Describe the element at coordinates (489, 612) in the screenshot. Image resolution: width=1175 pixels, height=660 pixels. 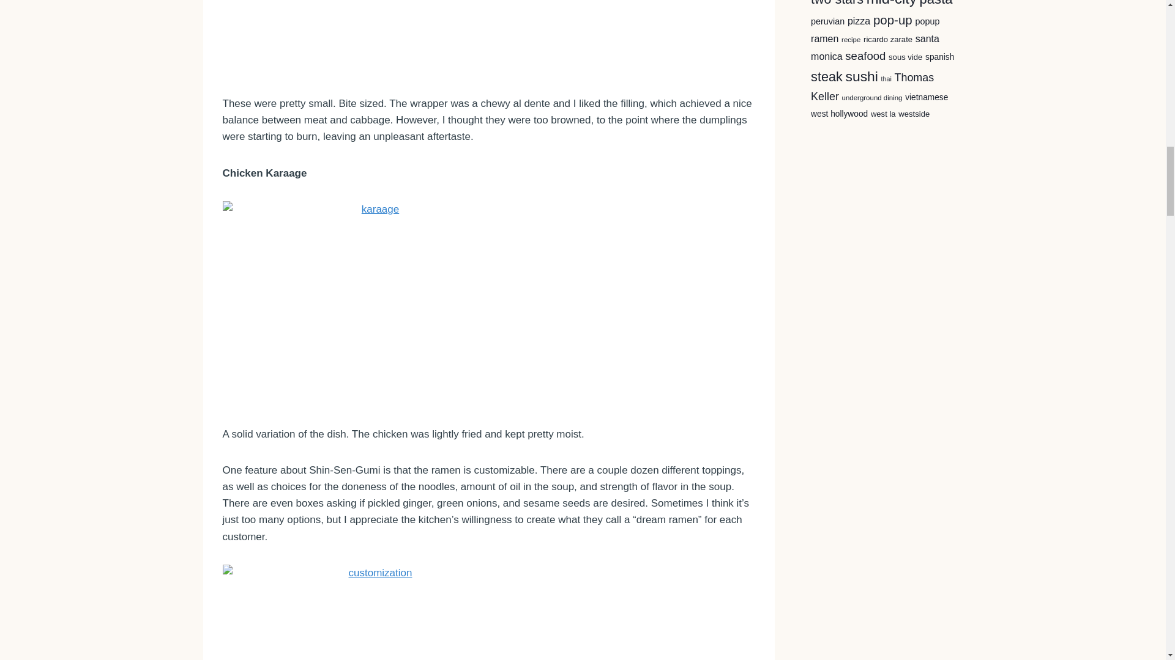
I see `customization by Darin Dines, on Flickr` at that location.